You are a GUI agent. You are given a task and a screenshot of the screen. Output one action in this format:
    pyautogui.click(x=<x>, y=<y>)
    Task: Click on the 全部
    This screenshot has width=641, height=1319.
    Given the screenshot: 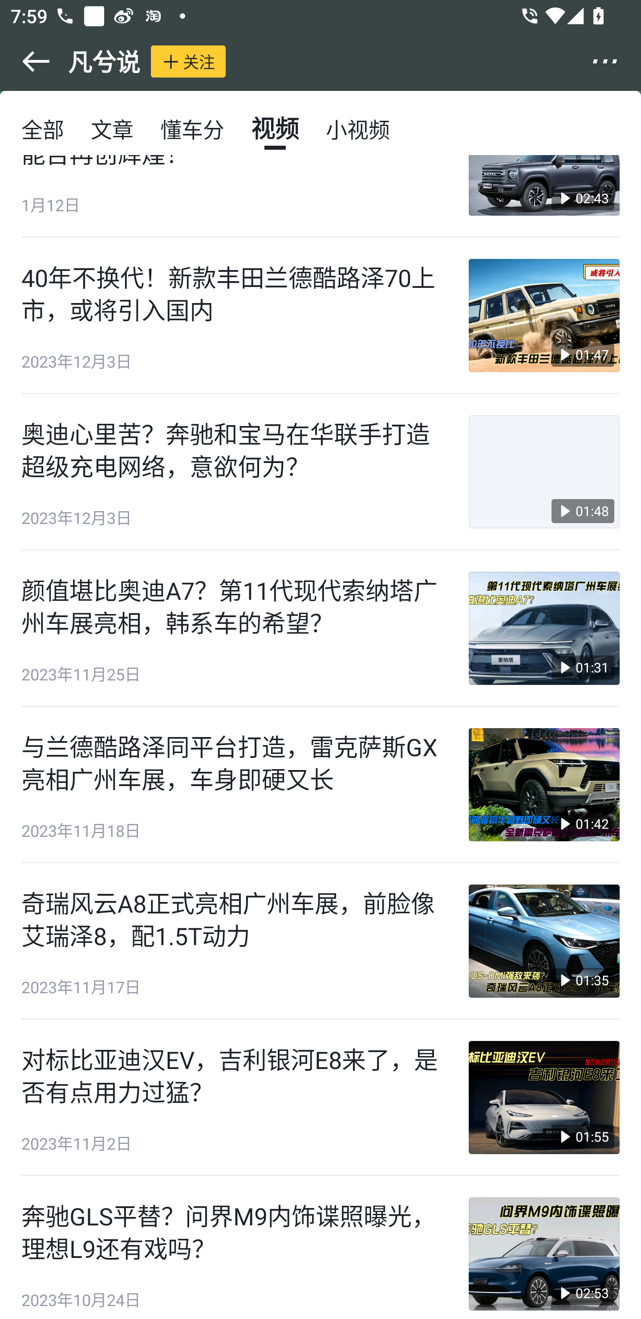 What is the action you would take?
    pyautogui.click(x=43, y=128)
    